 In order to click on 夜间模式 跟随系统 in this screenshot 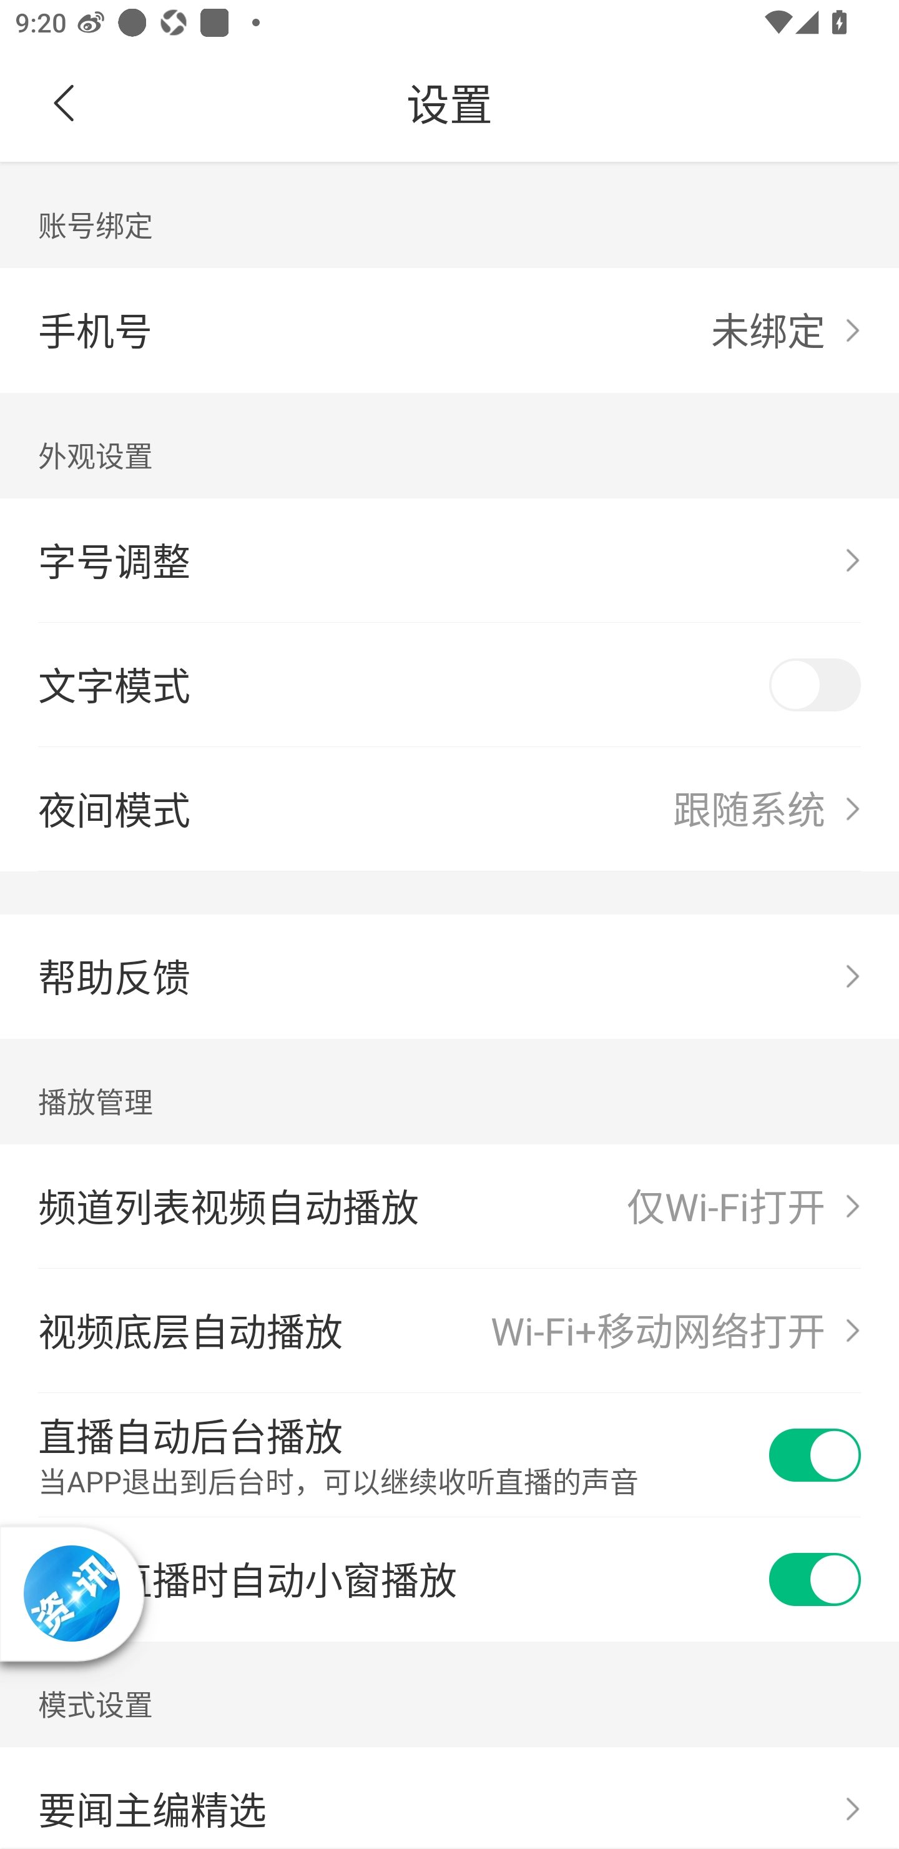, I will do `click(449, 808)`.